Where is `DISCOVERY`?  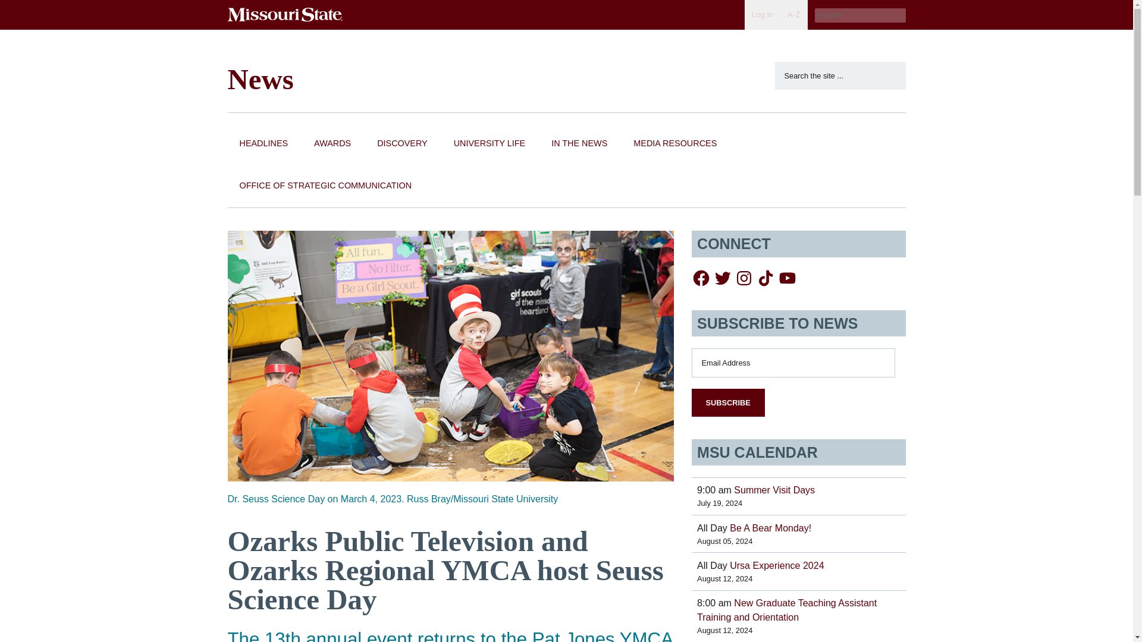 DISCOVERY is located at coordinates (402, 144).